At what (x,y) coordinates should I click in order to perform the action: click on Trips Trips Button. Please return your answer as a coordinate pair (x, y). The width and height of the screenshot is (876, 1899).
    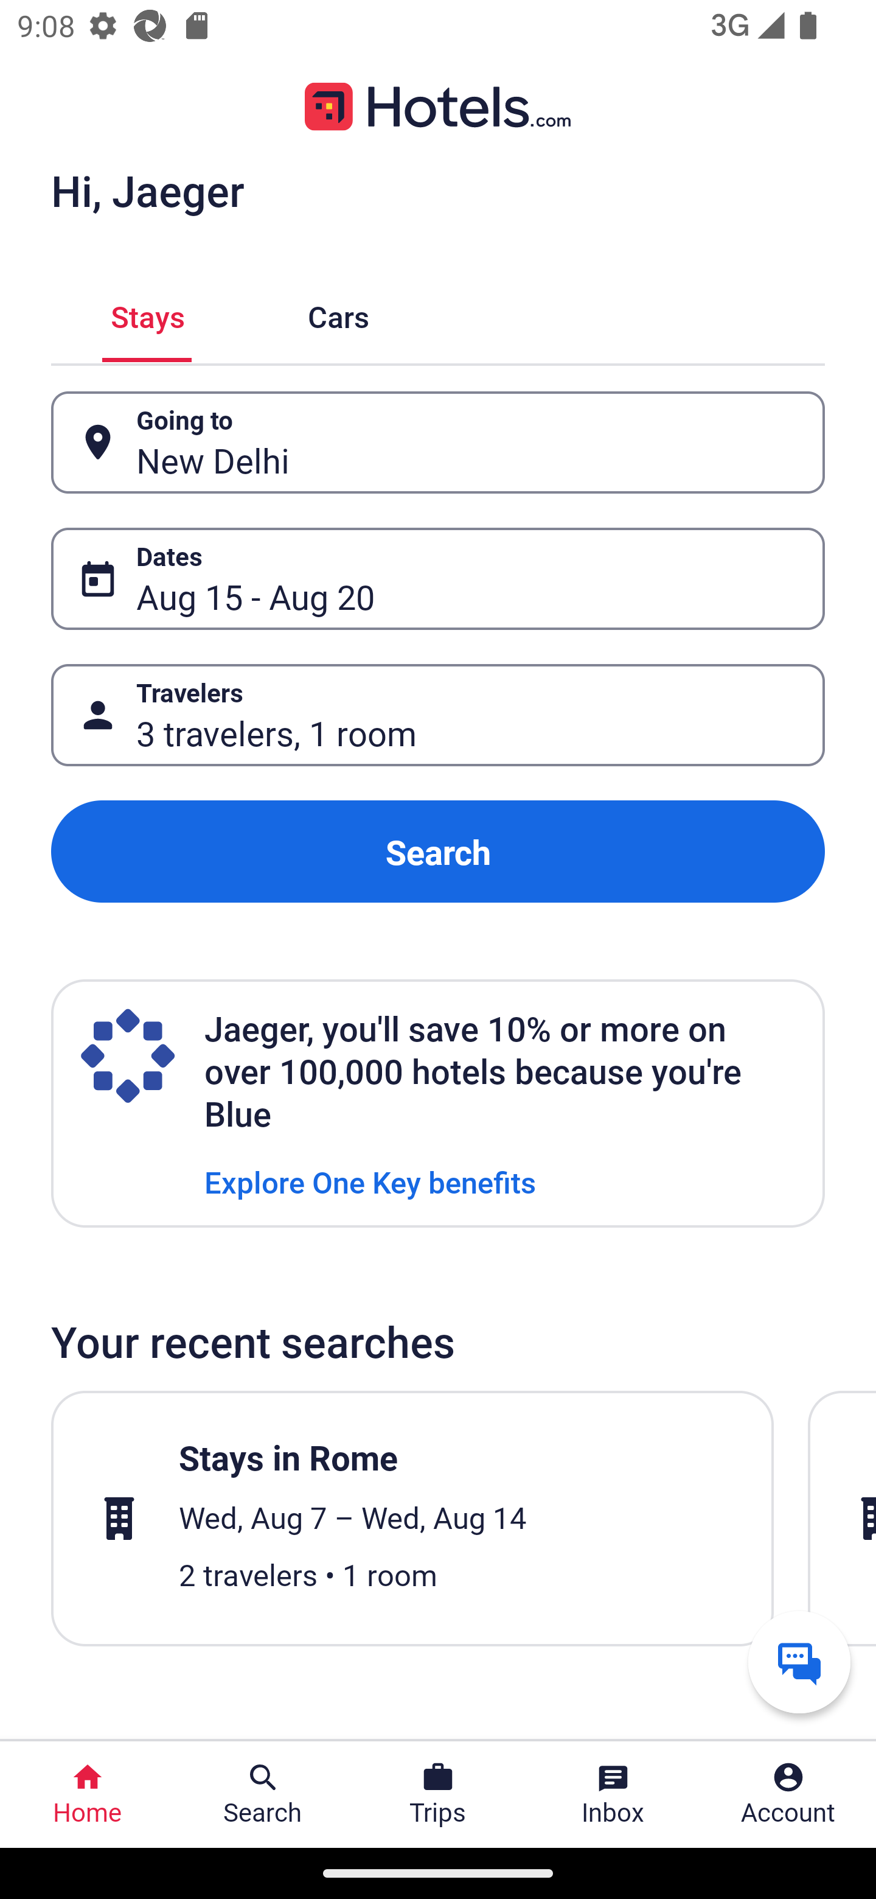
    Looking at the image, I should click on (438, 1794).